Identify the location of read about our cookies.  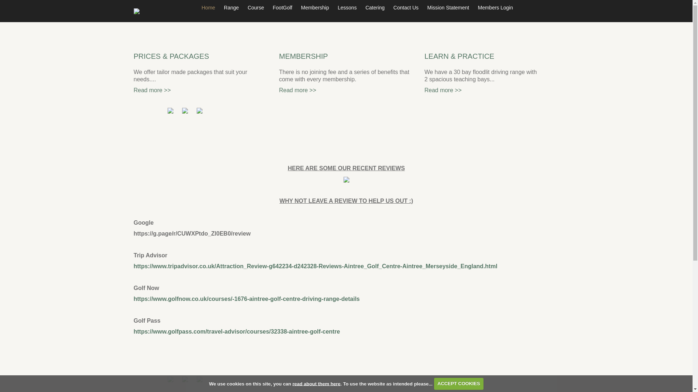
(316, 383).